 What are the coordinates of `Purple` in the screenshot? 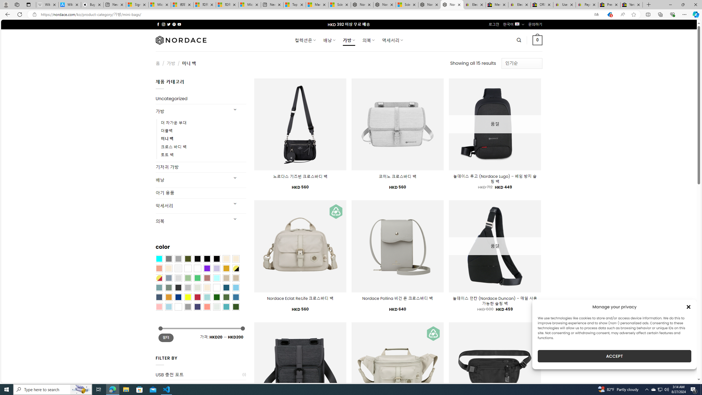 It's located at (207, 268).